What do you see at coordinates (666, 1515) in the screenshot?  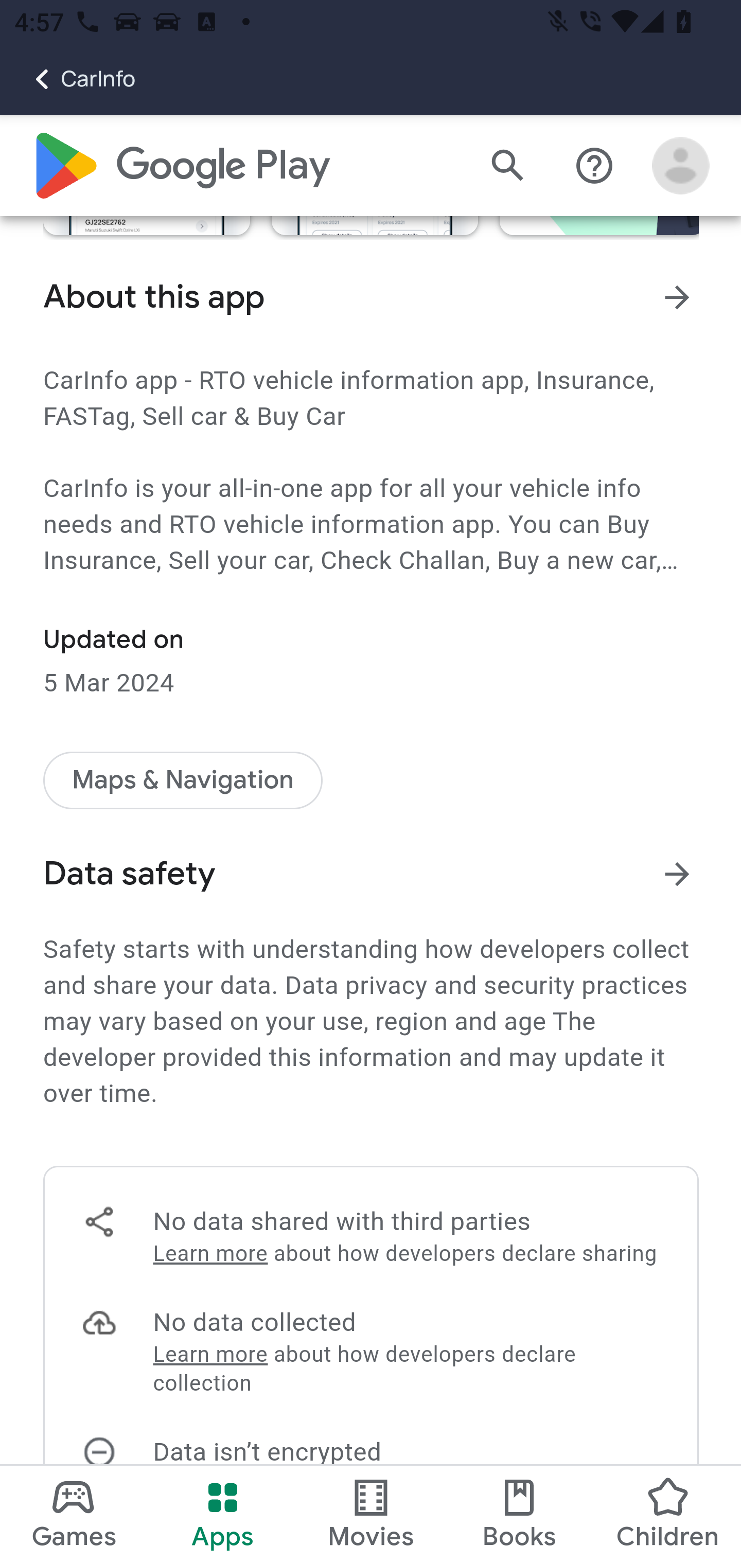 I see `Children` at bounding box center [666, 1515].